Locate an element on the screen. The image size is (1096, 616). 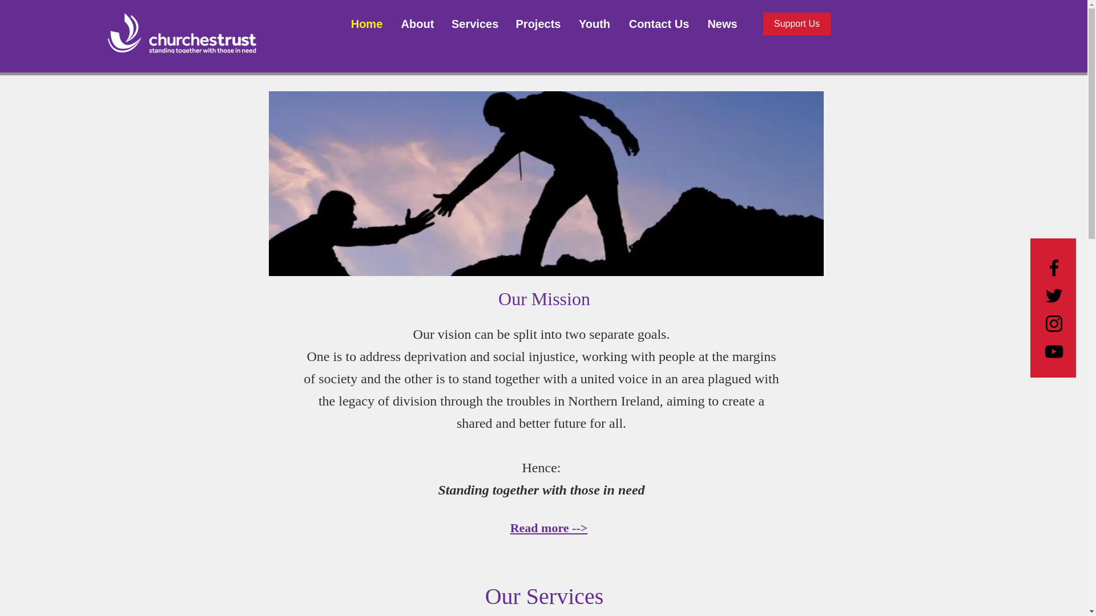
Projects is located at coordinates (538, 24).